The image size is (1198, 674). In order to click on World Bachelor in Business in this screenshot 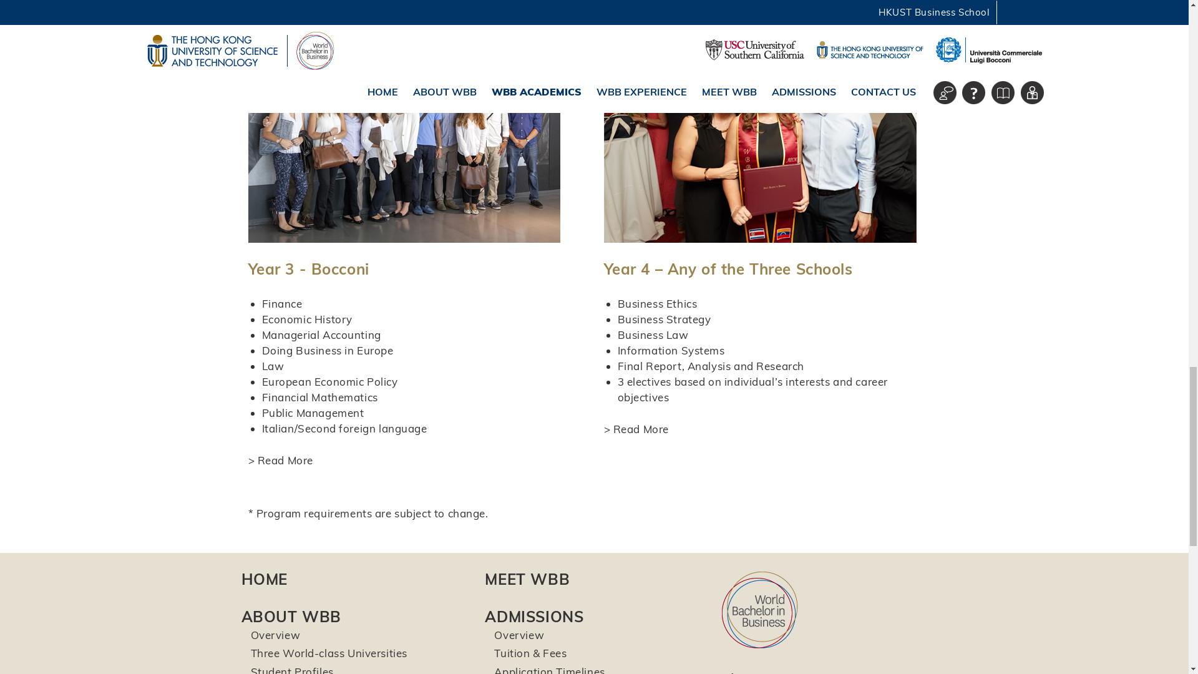, I will do `click(760, 609)`.